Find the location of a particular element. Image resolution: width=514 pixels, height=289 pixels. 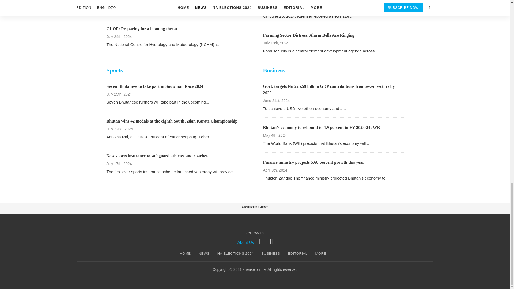

GLOF: Preparing for a looming threat is located at coordinates (142, 29).